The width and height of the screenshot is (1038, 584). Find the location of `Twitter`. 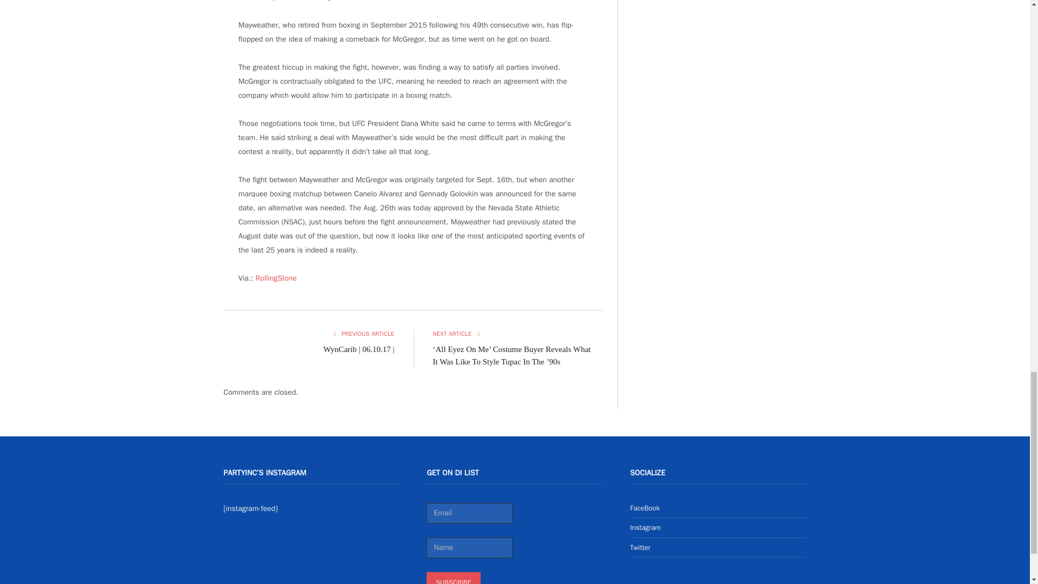

Twitter is located at coordinates (640, 547).